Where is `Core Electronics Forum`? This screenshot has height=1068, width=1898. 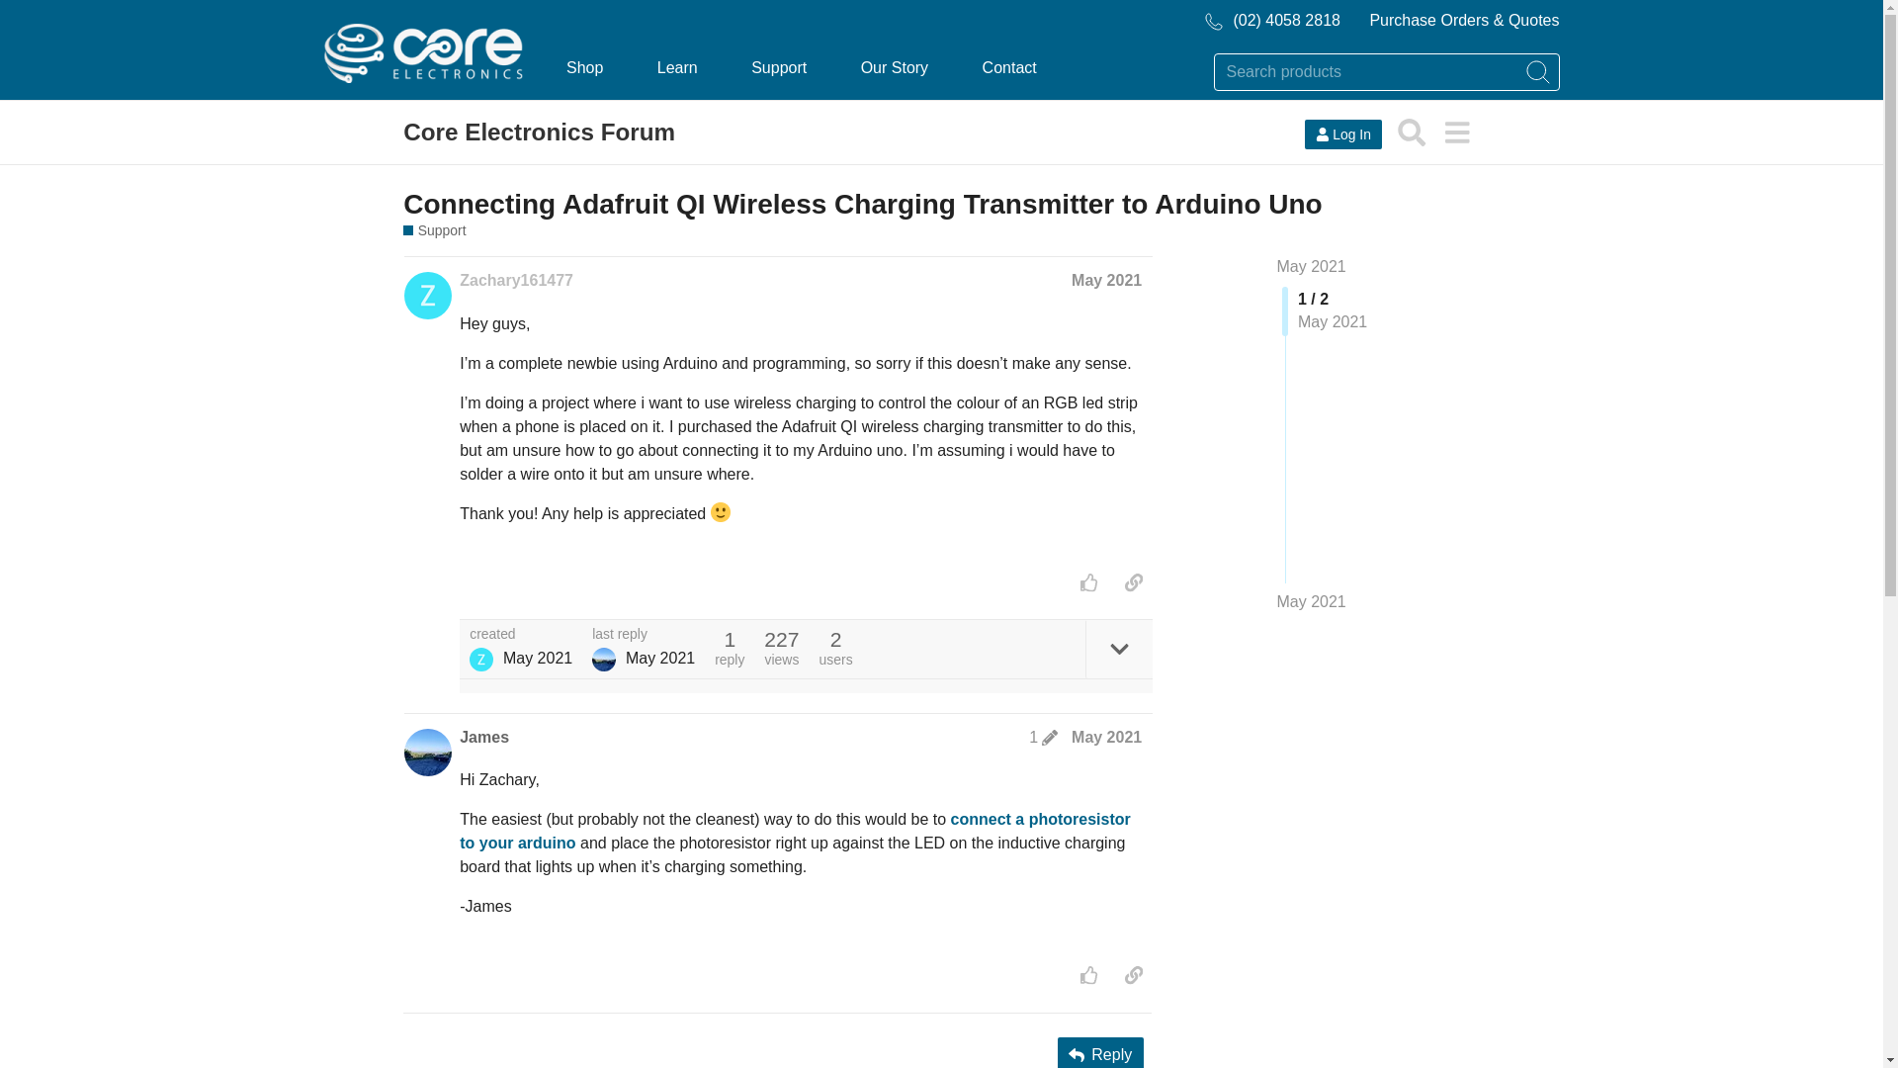
Core Electronics Forum is located at coordinates (539, 133).